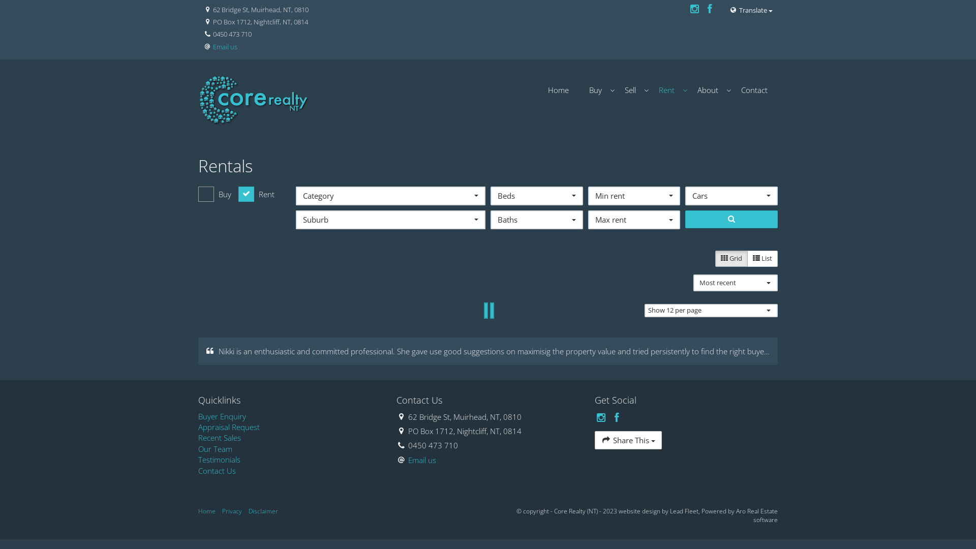  What do you see at coordinates (290, 416) in the screenshot?
I see `Buyer Enquiry` at bounding box center [290, 416].